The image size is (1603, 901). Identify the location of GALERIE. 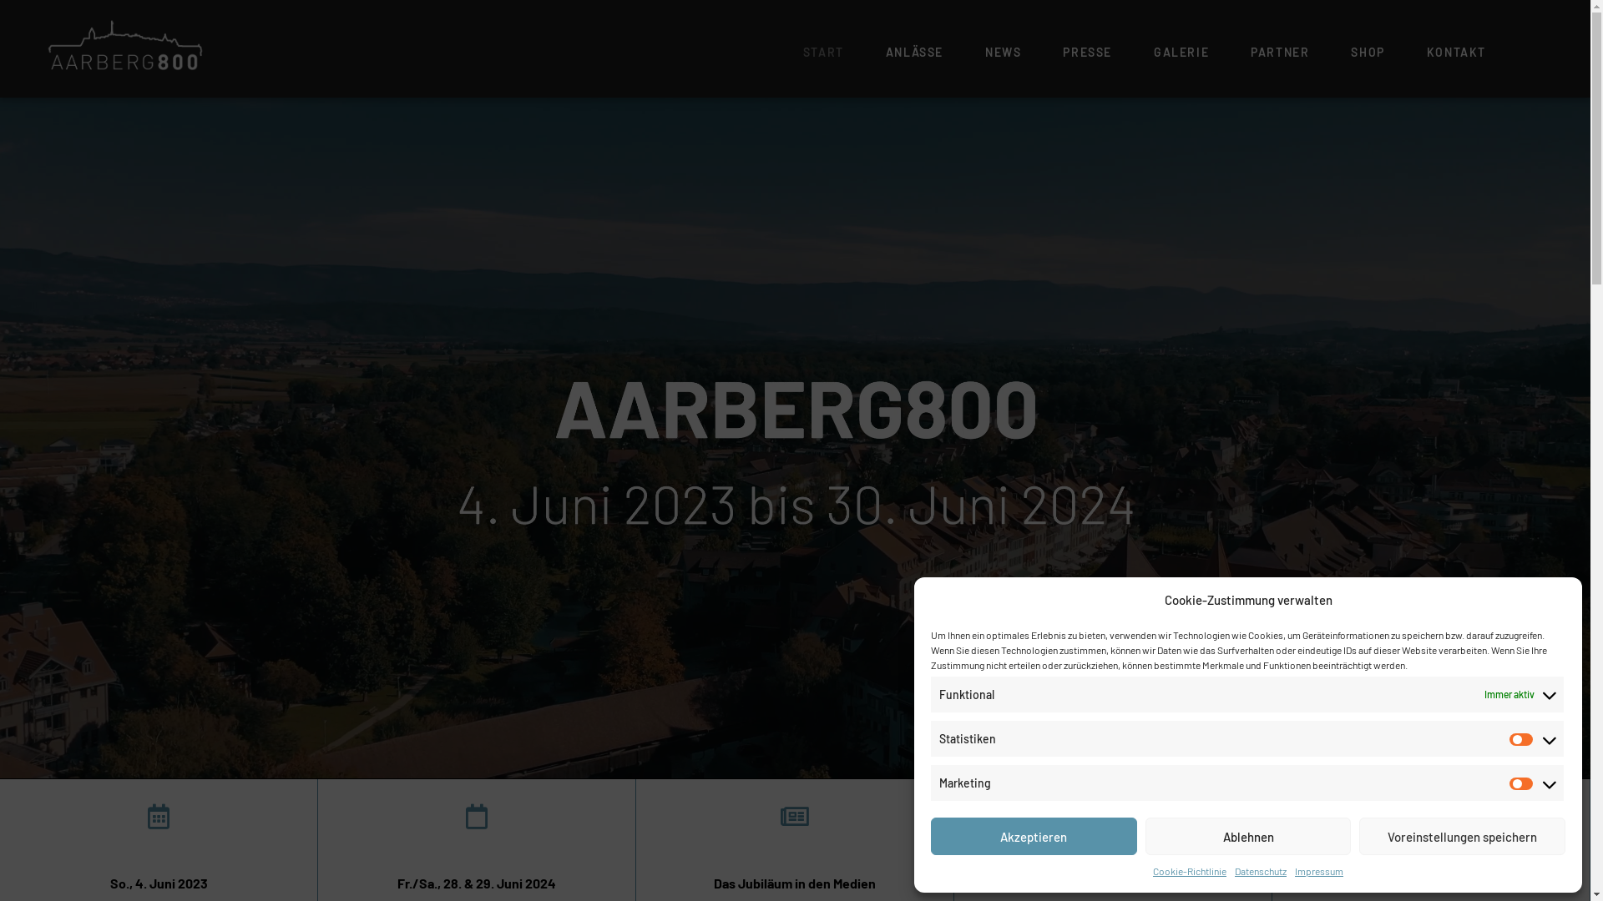
(1181, 53).